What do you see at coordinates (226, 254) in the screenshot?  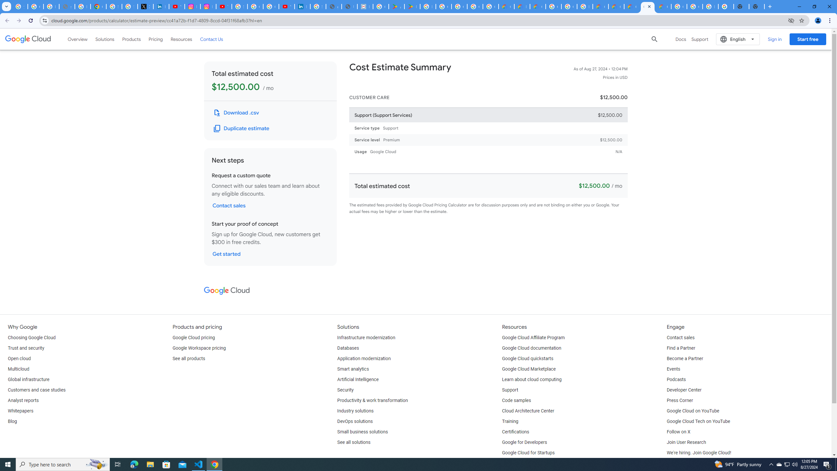 I see `Get started` at bounding box center [226, 254].